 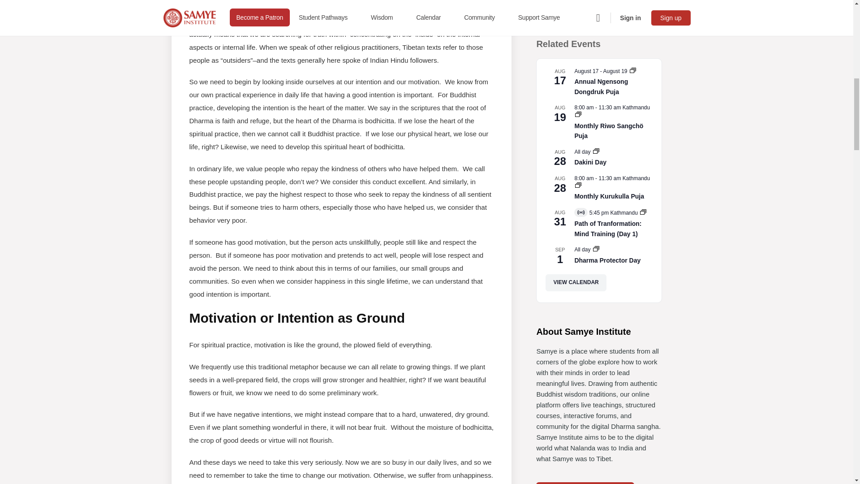 I want to click on Event Series, so click(x=643, y=212).